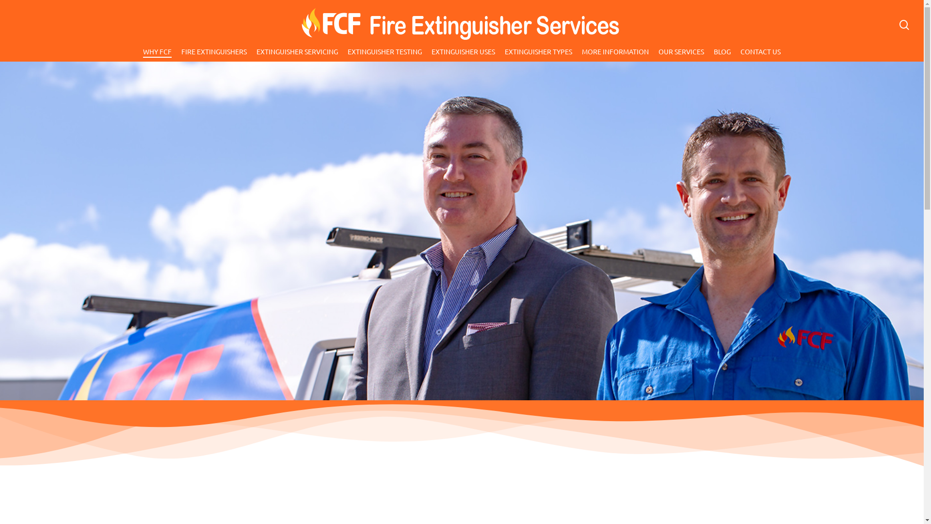 The image size is (931, 524). What do you see at coordinates (538, 54) in the screenshot?
I see `EXTINGUISHER TYPES` at bounding box center [538, 54].